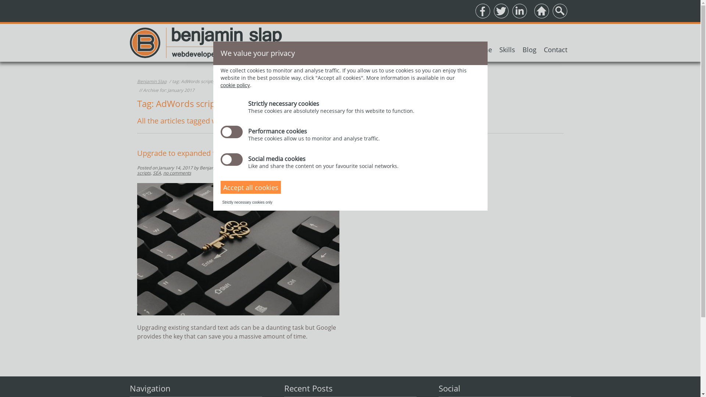  Describe the element at coordinates (519, 11) in the screenshot. I see `LinkedIn` at that location.